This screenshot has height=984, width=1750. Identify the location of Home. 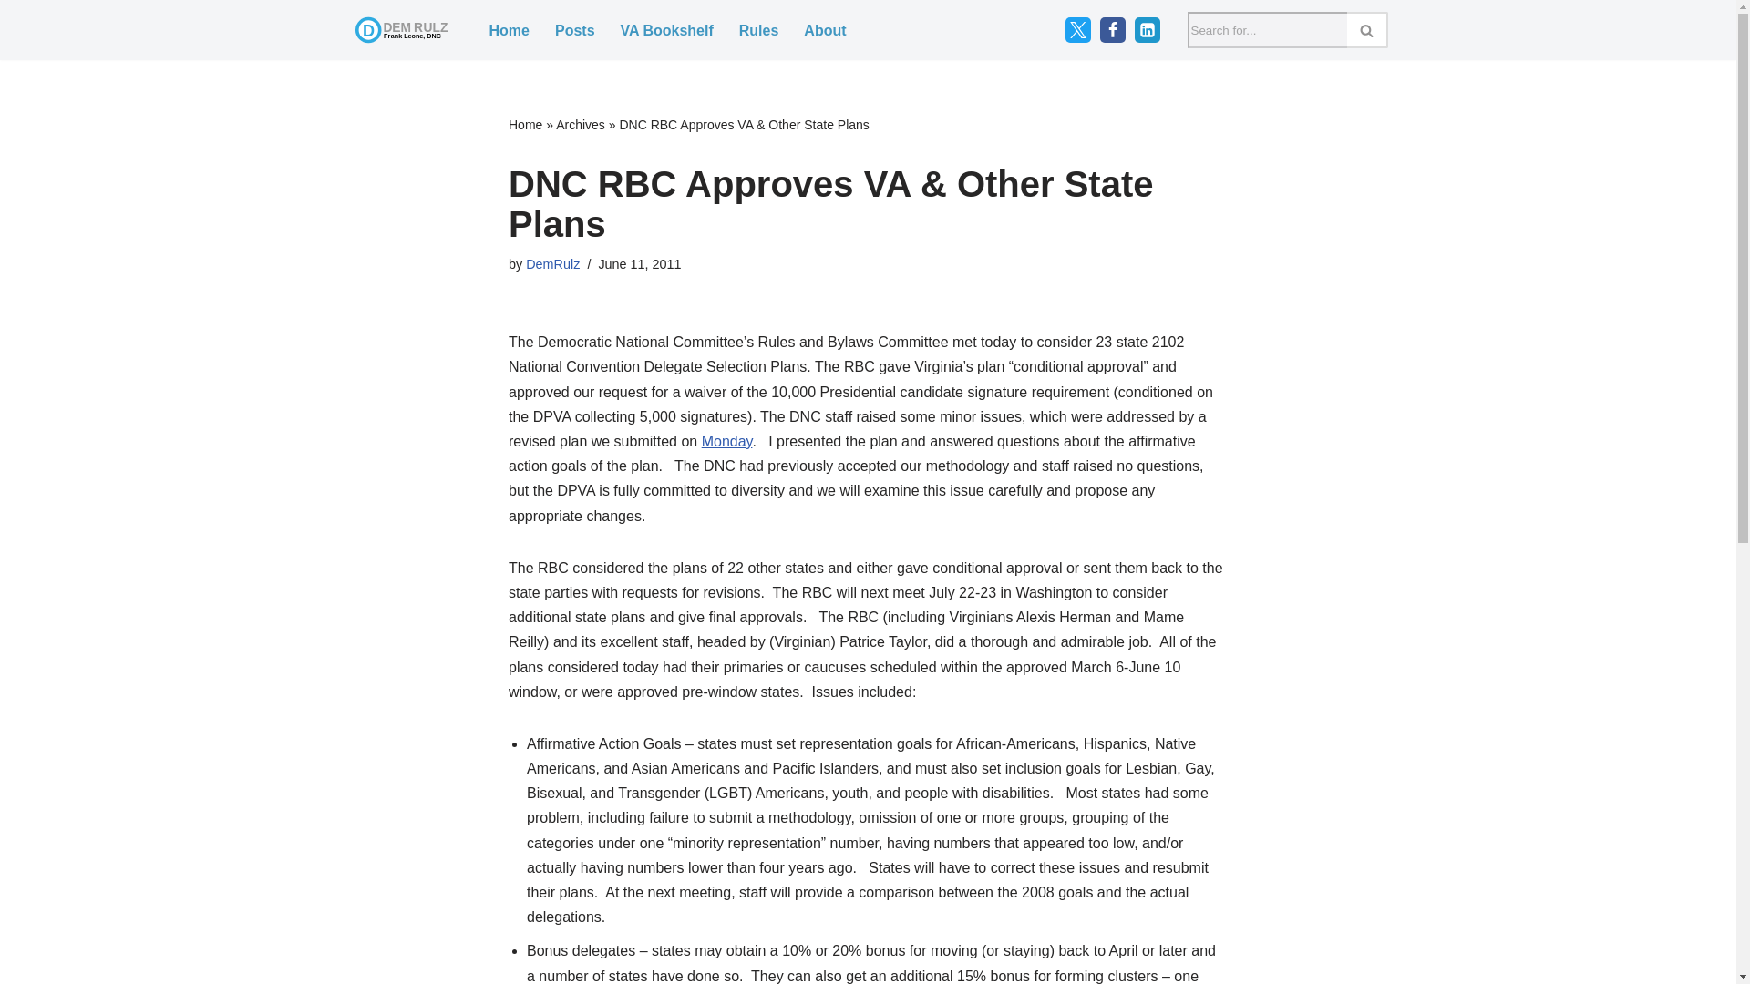
(508, 31).